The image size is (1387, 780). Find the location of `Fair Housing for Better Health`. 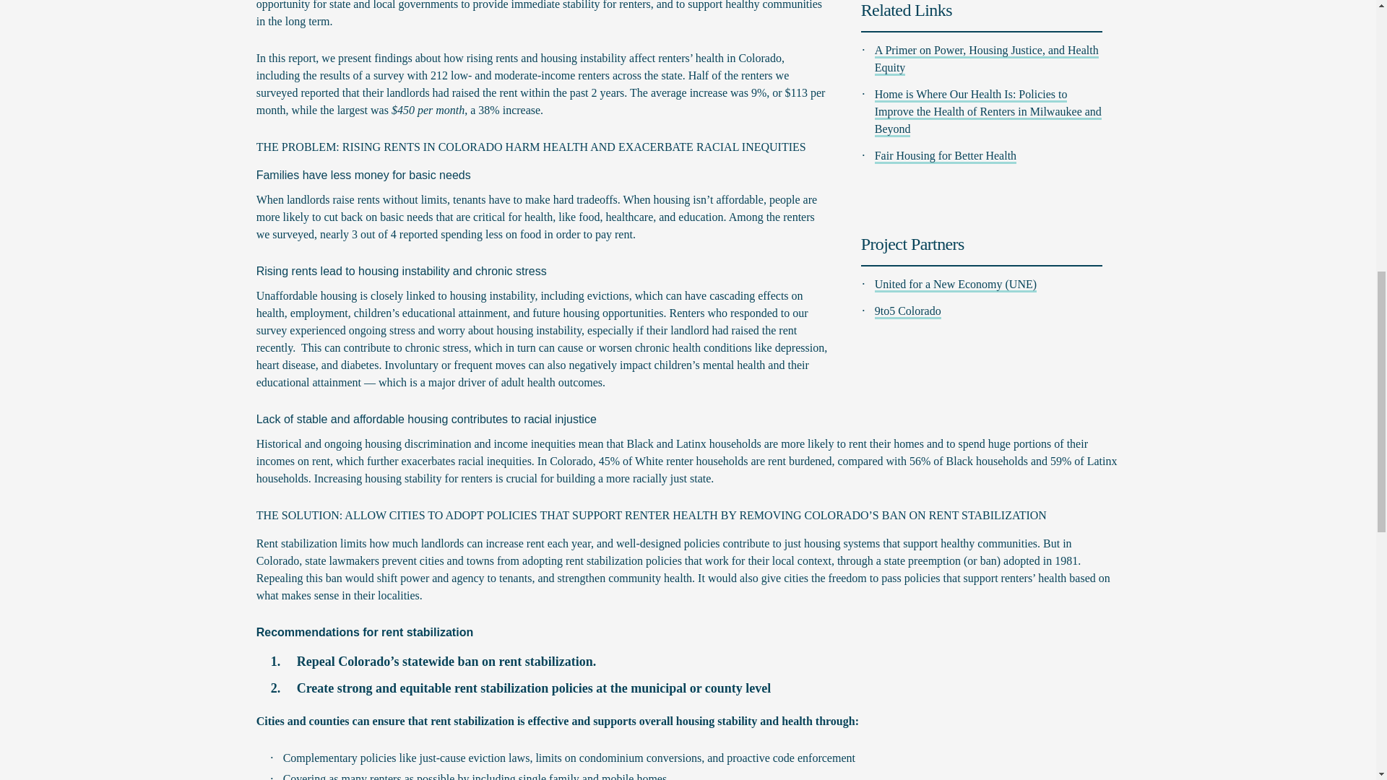

Fair Housing for Better Health is located at coordinates (946, 156).